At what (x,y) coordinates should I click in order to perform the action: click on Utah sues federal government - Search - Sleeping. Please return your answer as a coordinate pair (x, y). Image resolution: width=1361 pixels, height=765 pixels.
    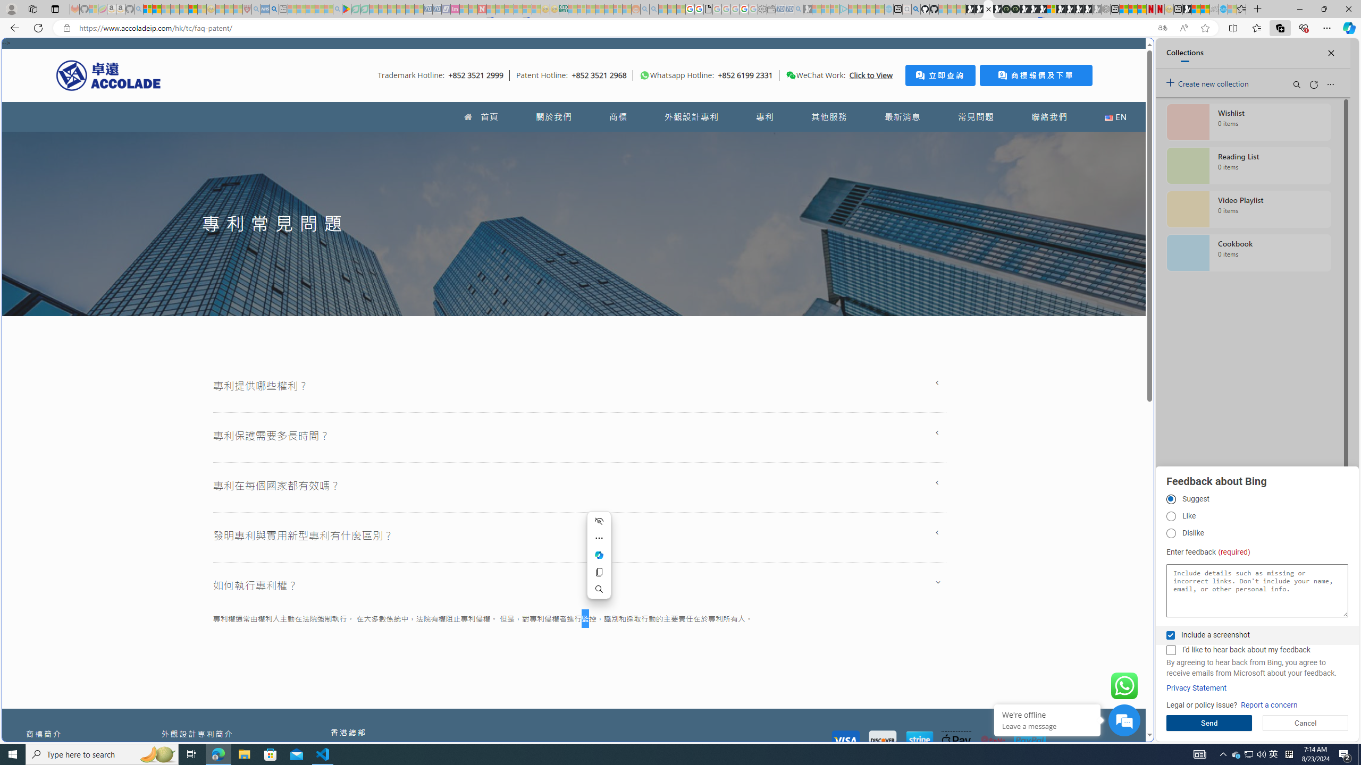
    Looking at the image, I should click on (654, 9).